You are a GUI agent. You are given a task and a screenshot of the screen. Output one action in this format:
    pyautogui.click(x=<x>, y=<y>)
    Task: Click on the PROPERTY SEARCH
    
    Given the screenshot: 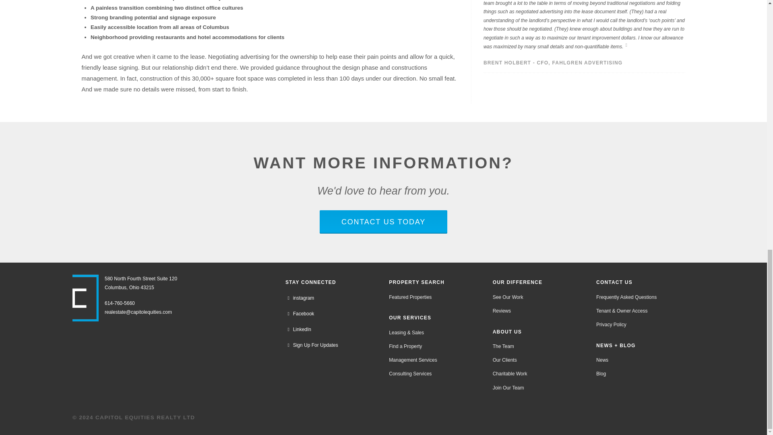 What is the action you would take?
    pyautogui.click(x=416, y=282)
    